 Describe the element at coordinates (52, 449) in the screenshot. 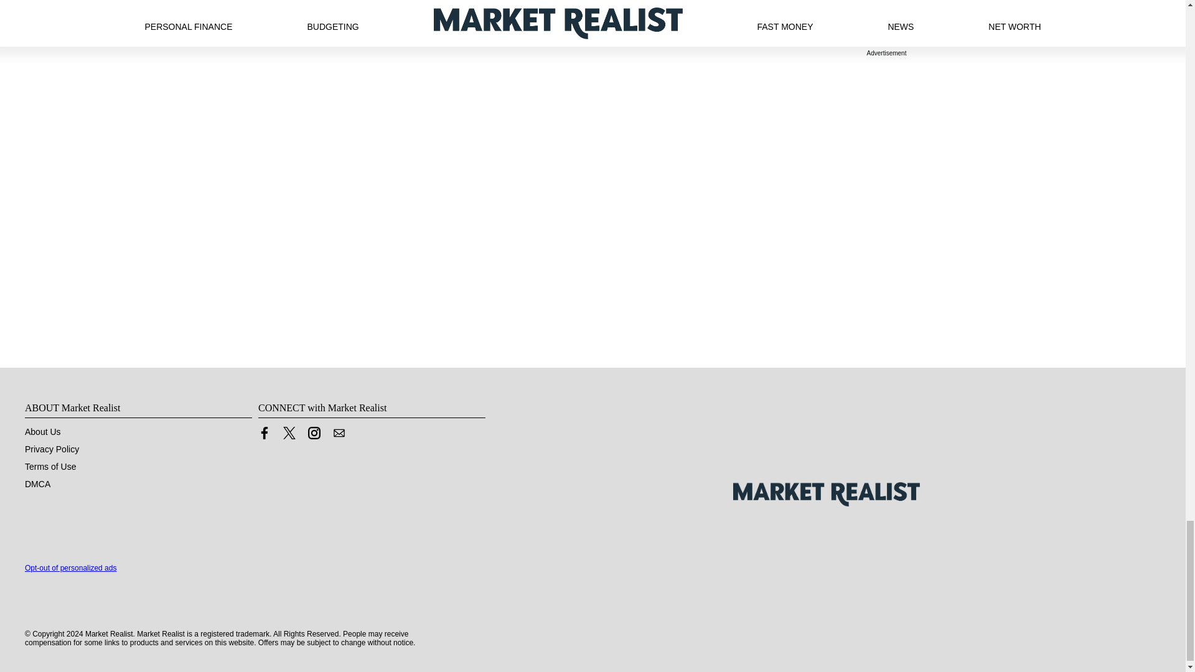

I see `Privacy Policy` at that location.